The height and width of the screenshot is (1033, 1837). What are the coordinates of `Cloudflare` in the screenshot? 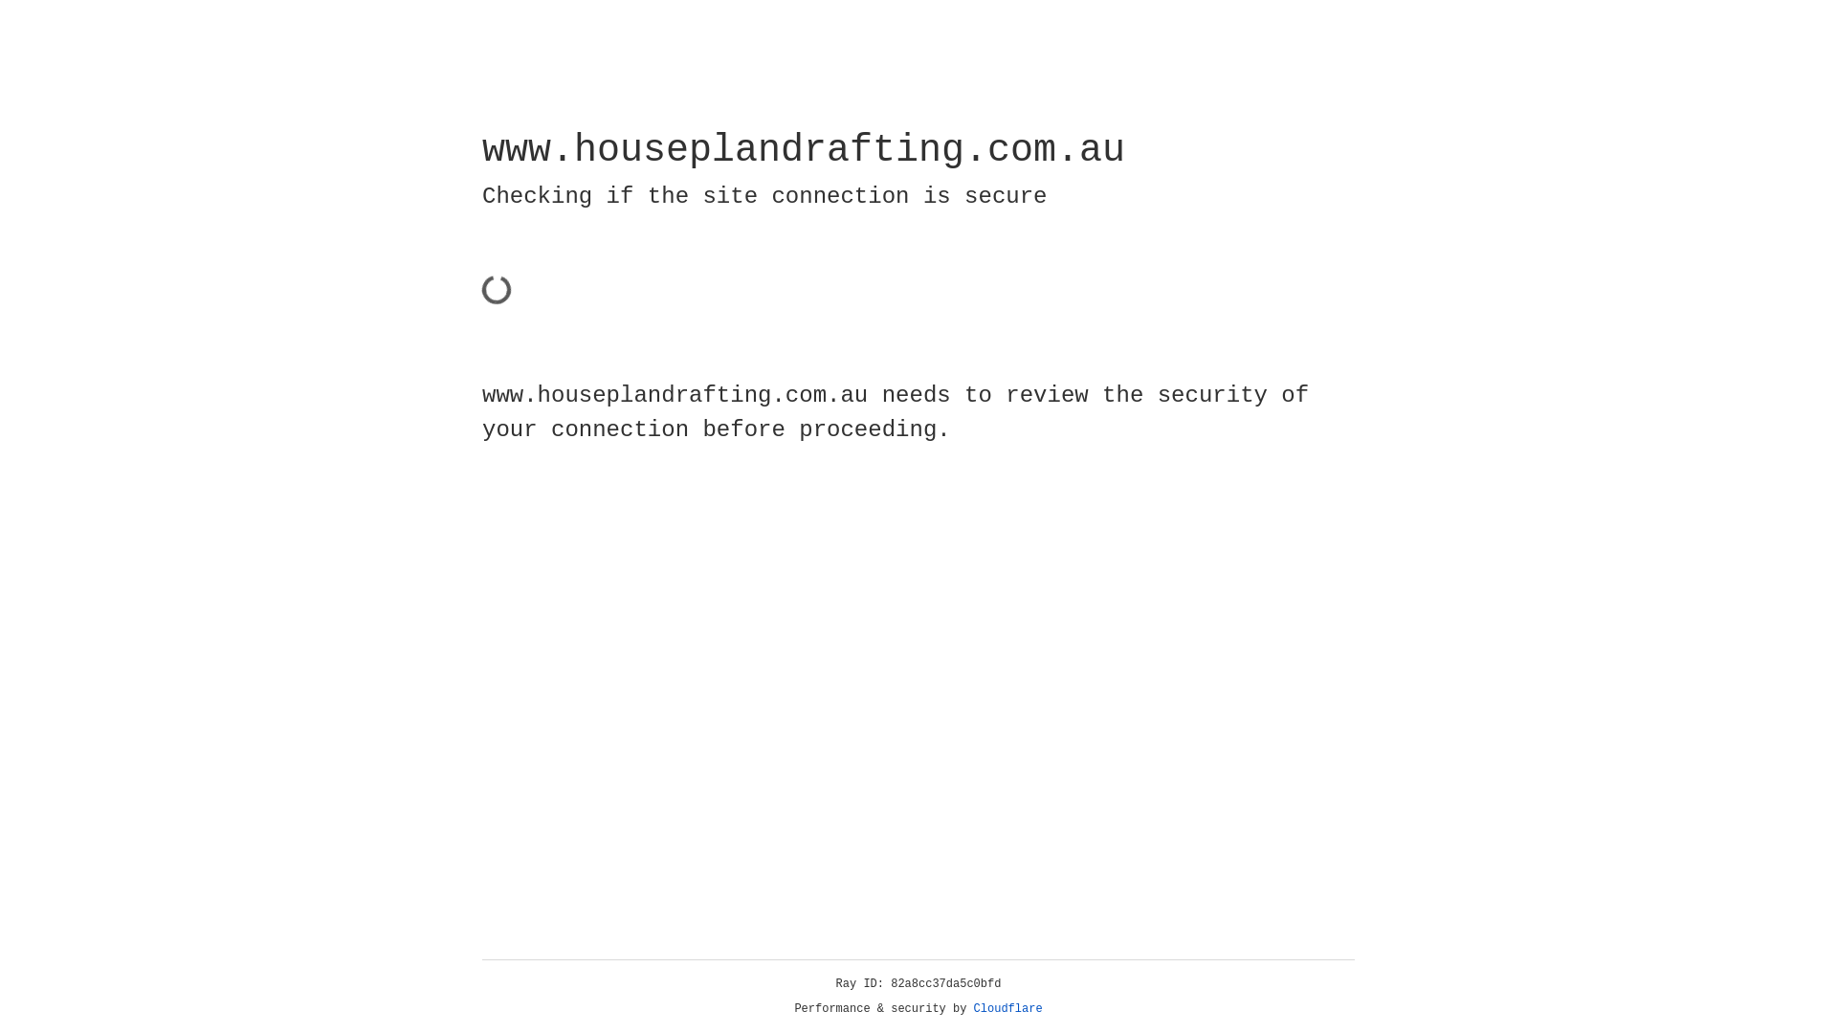 It's located at (1008, 1009).